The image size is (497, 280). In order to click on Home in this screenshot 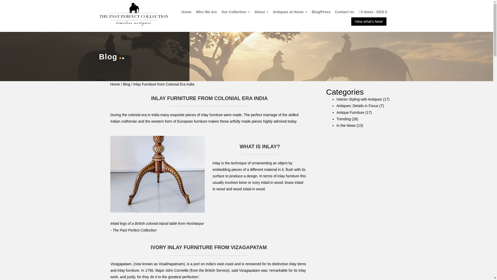, I will do `click(115, 84)`.